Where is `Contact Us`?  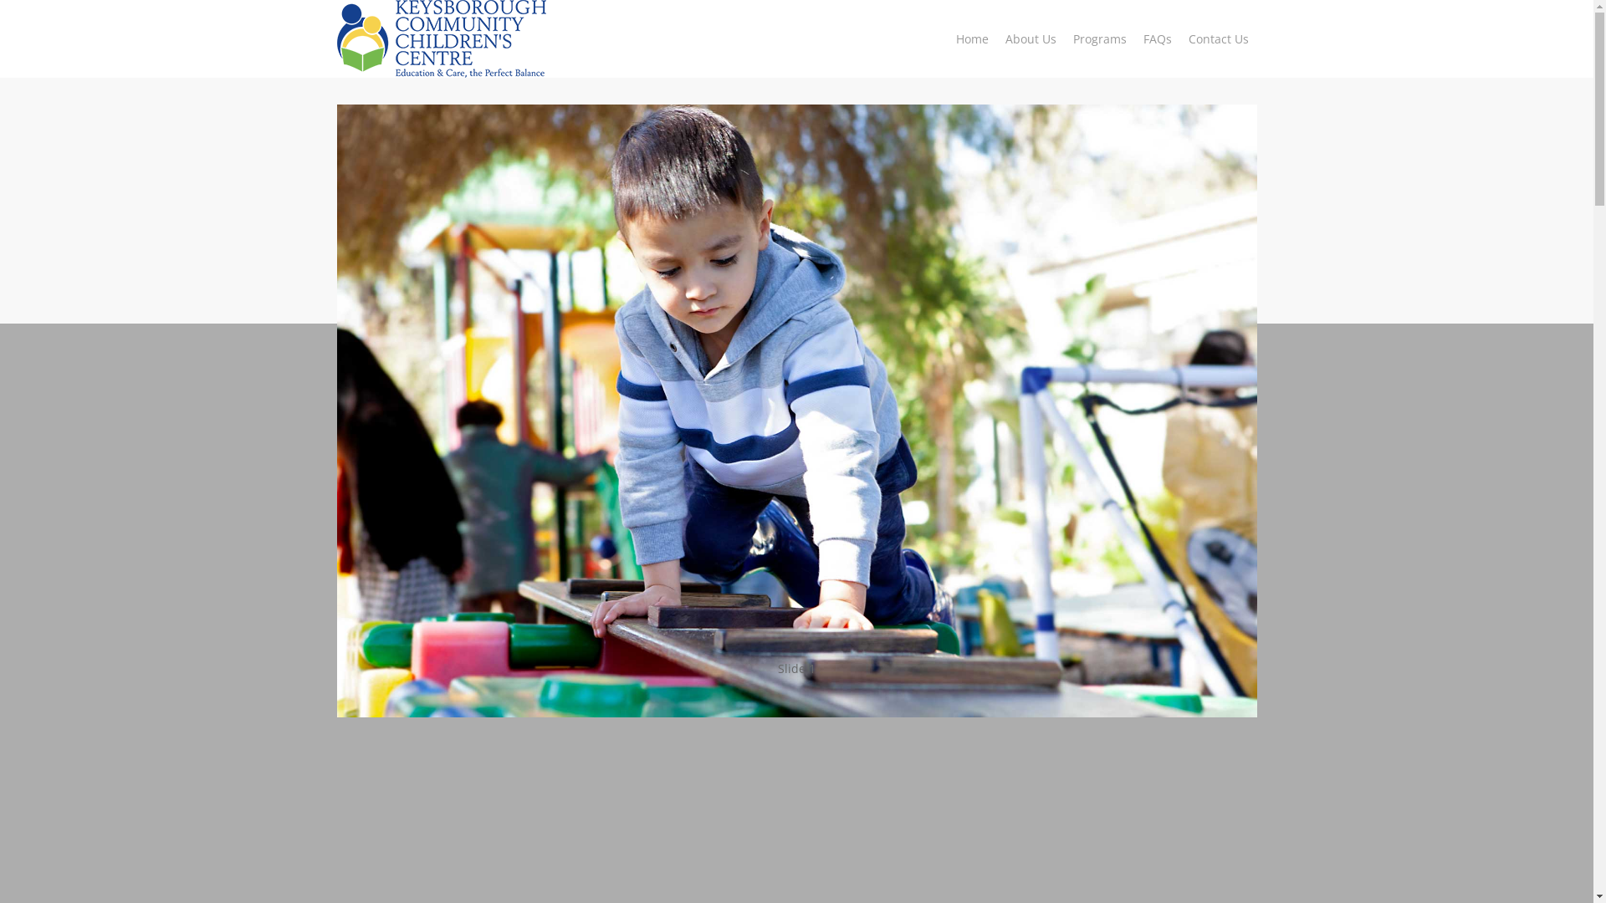 Contact Us is located at coordinates (1218, 38).